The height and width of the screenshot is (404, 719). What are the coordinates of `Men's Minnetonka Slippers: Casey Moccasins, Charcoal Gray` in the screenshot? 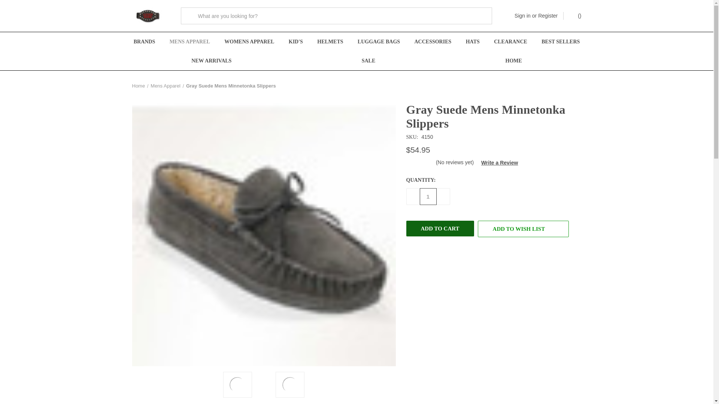 It's located at (237, 385).